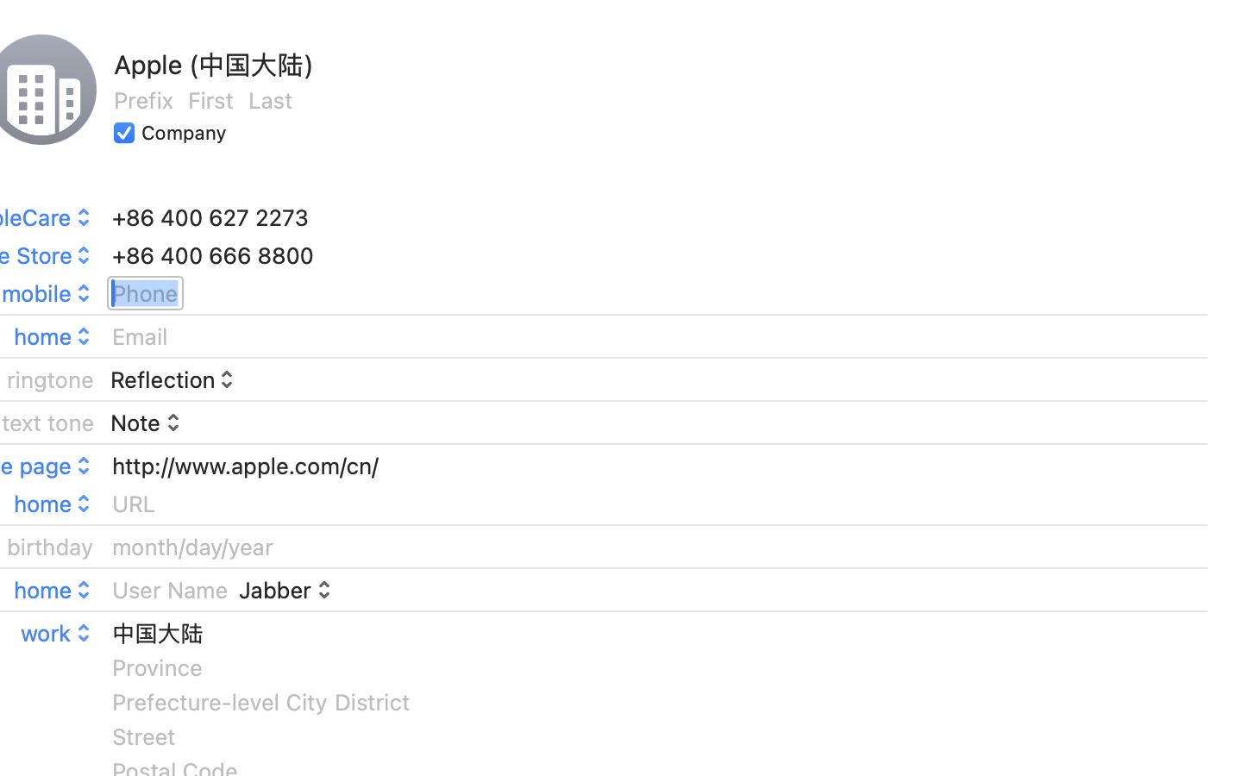 This screenshot has width=1242, height=776. I want to click on Reflection, so click(174, 379).